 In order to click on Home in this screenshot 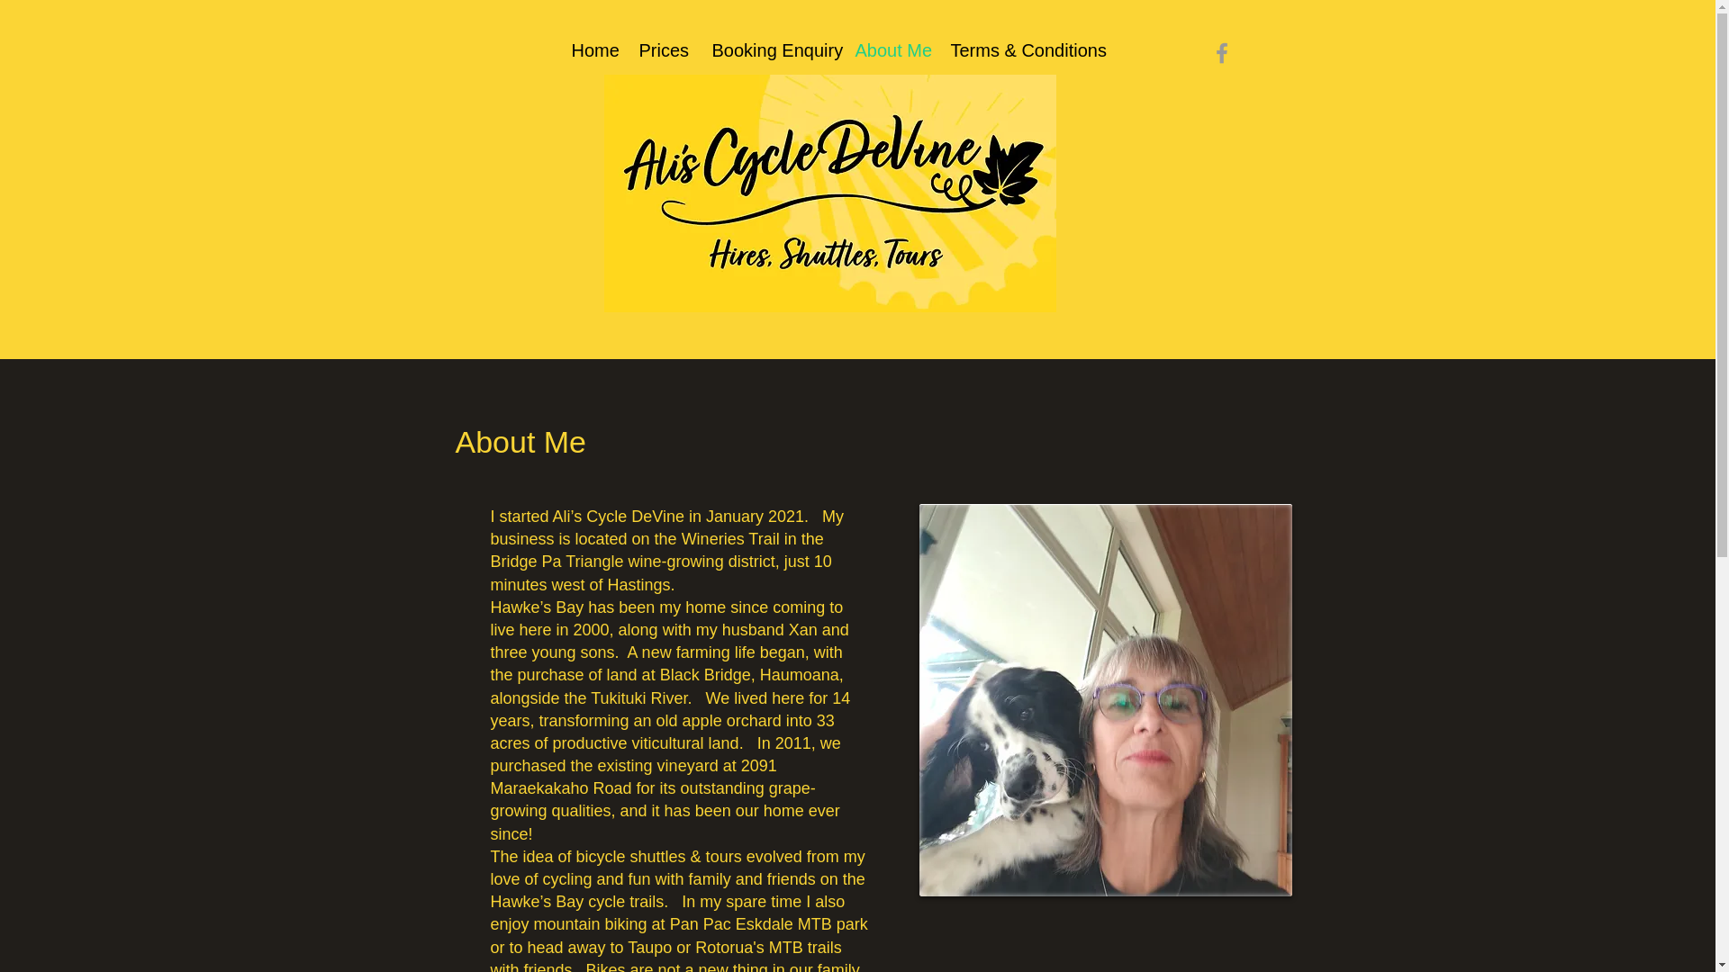, I will do `click(593, 50)`.